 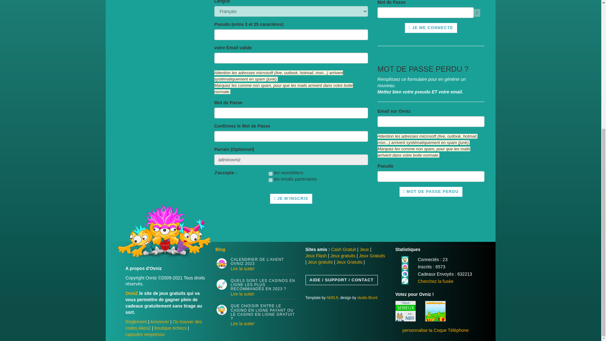 I want to click on Jeux Flash, so click(x=316, y=256).